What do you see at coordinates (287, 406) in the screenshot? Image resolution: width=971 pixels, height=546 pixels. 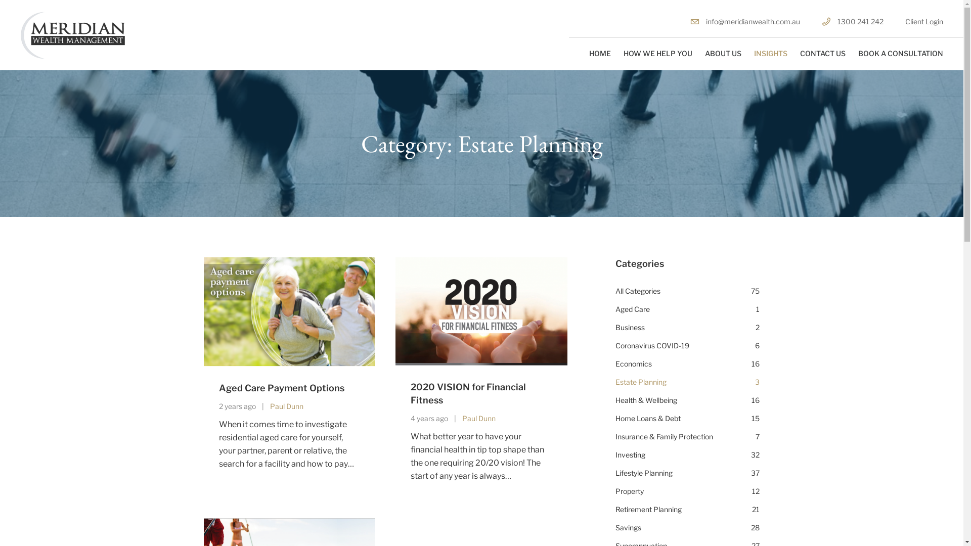 I see `Paul Dunn` at bounding box center [287, 406].